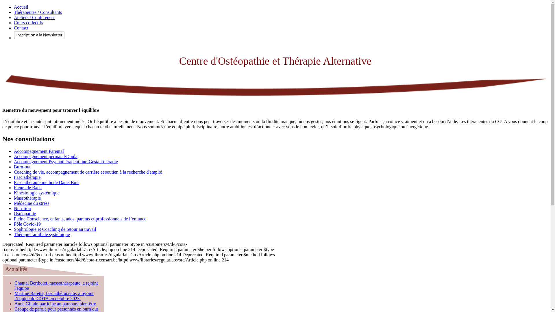  I want to click on Contact, so click(21, 28).